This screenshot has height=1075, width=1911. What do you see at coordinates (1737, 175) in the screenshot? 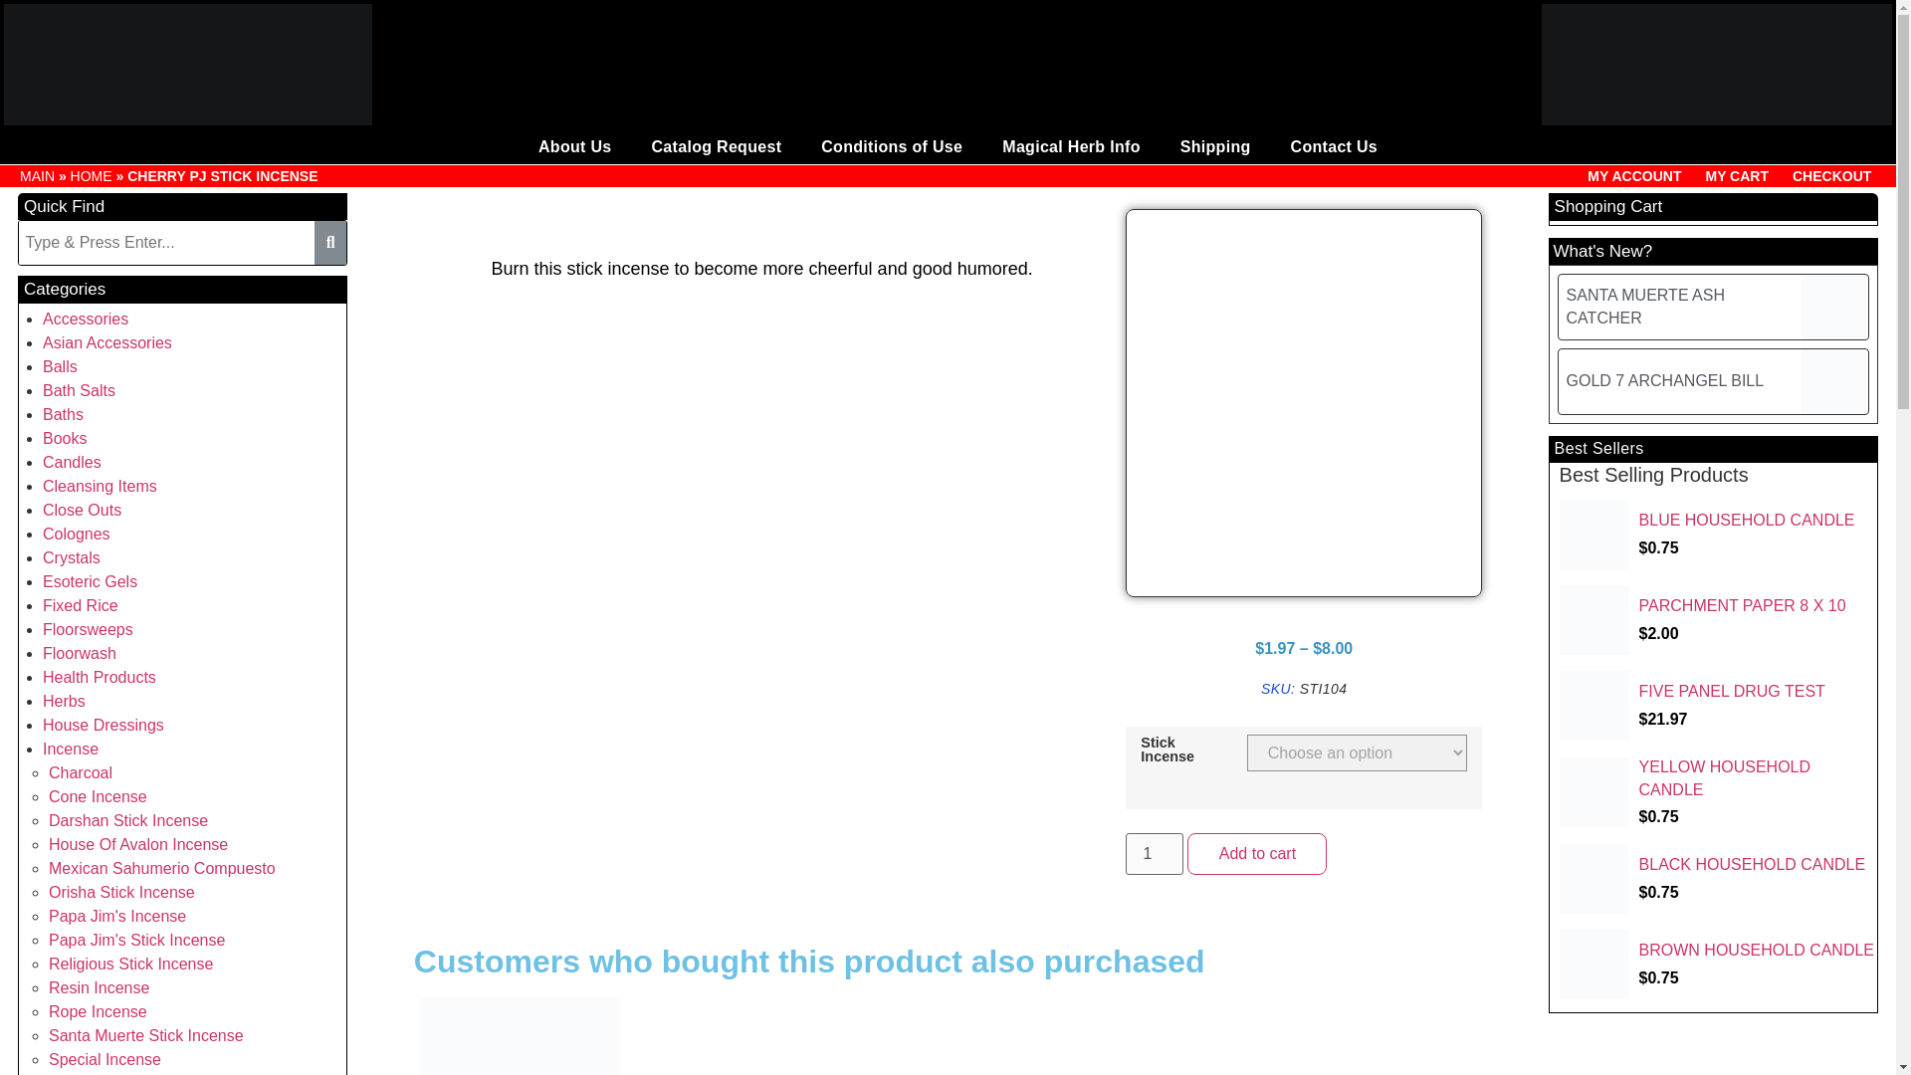
I see `MY CART` at bounding box center [1737, 175].